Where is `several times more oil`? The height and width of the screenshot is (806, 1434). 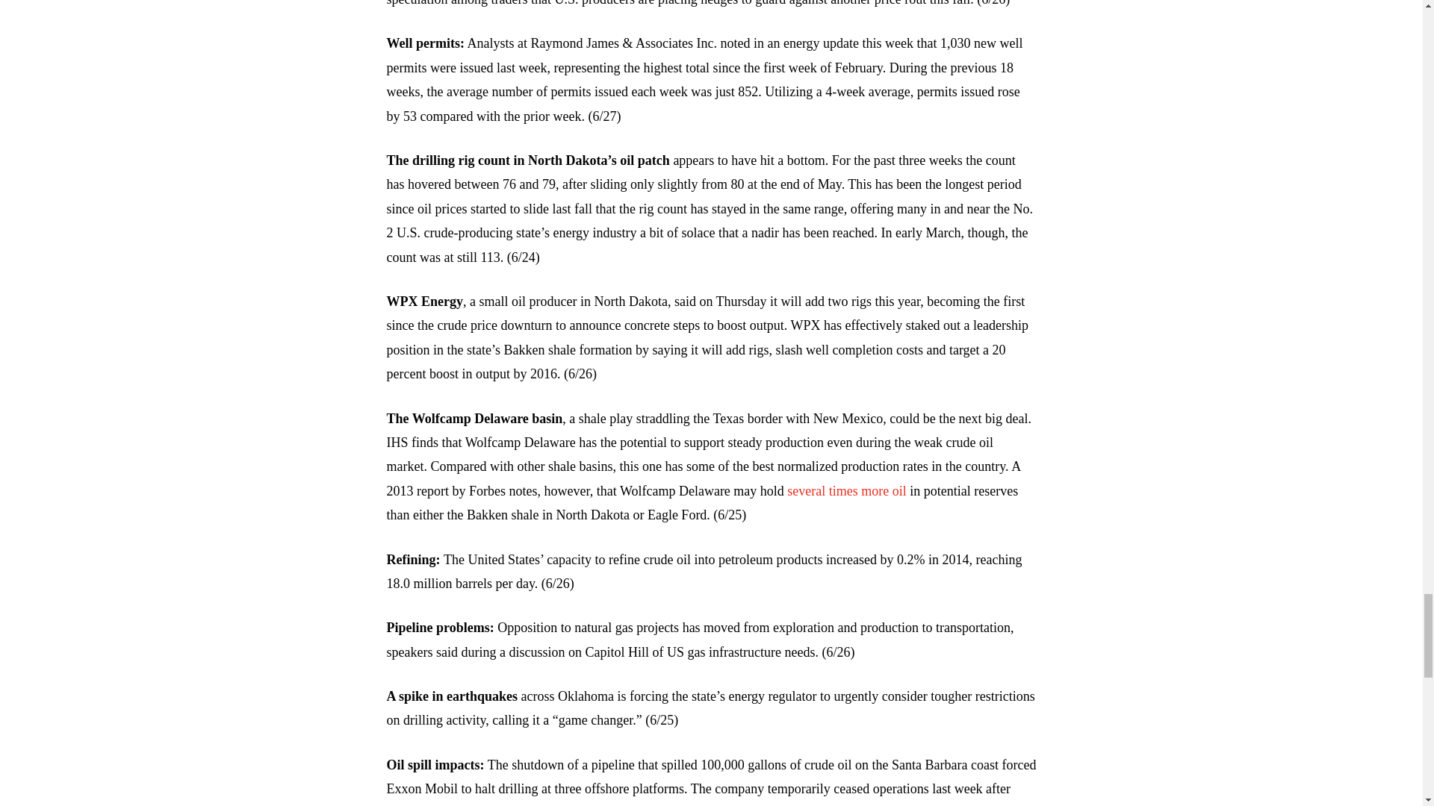
several times more oil is located at coordinates (847, 491).